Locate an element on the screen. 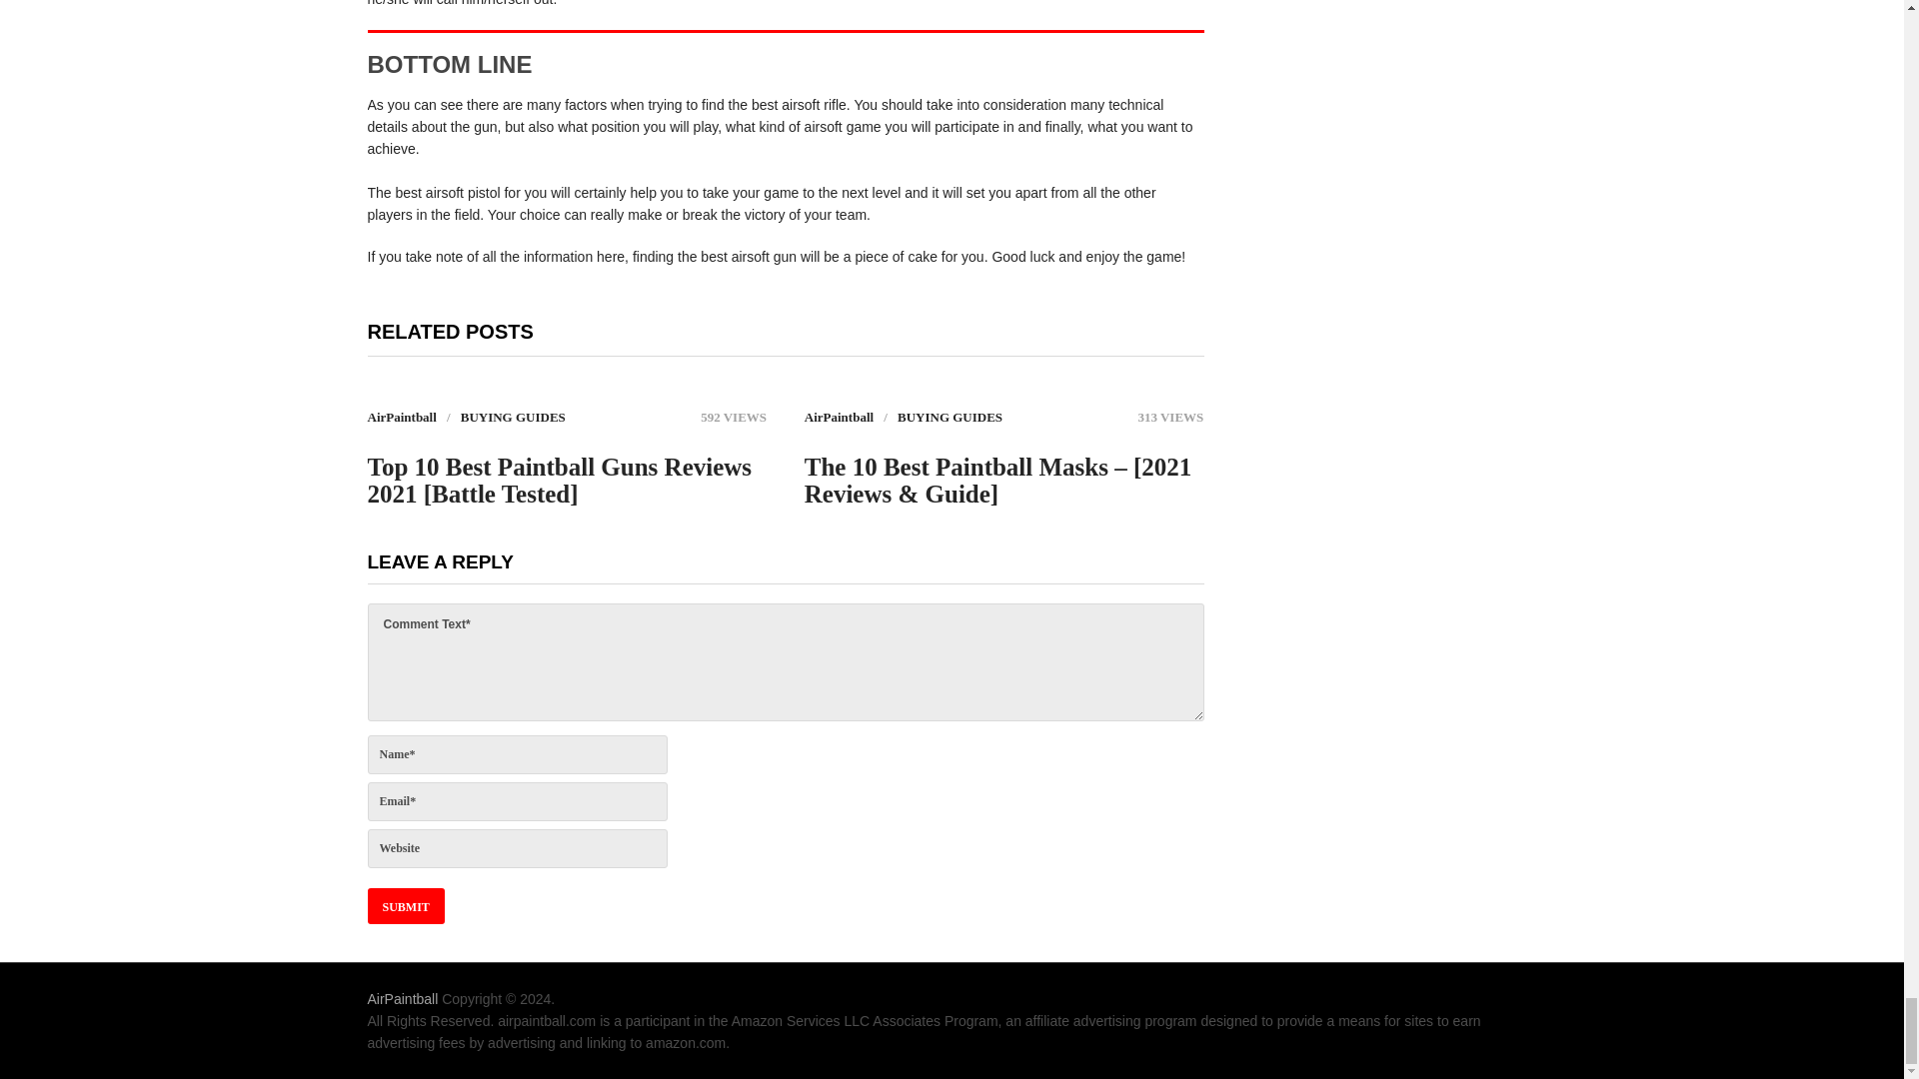 The height and width of the screenshot is (1079, 1919). Submit is located at coordinates (406, 905).